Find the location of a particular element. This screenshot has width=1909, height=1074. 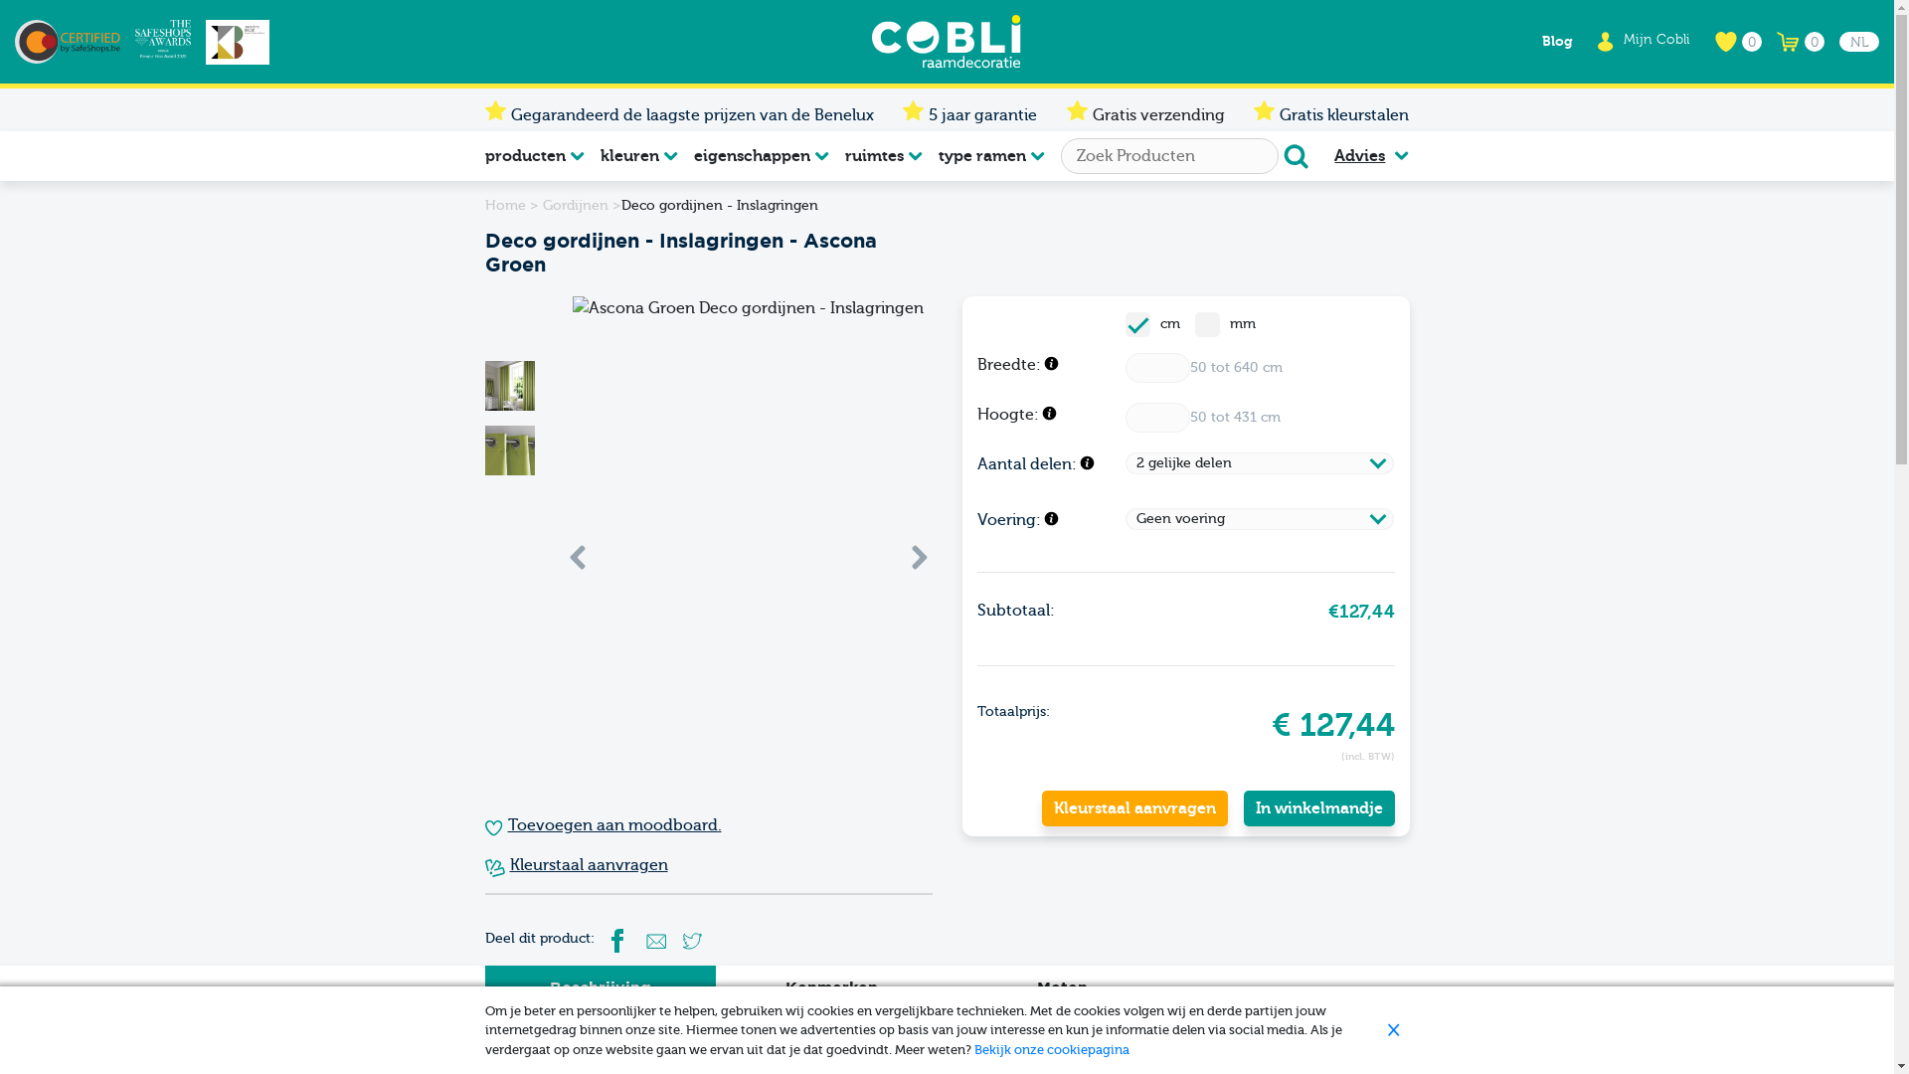

Blog is located at coordinates (1557, 42).